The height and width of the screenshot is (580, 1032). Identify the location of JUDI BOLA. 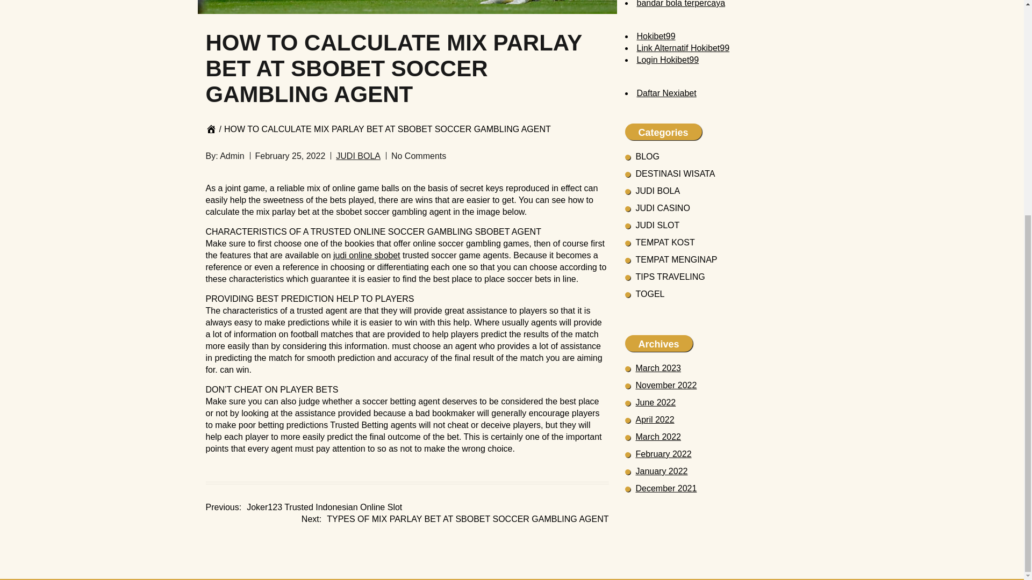
(658, 190).